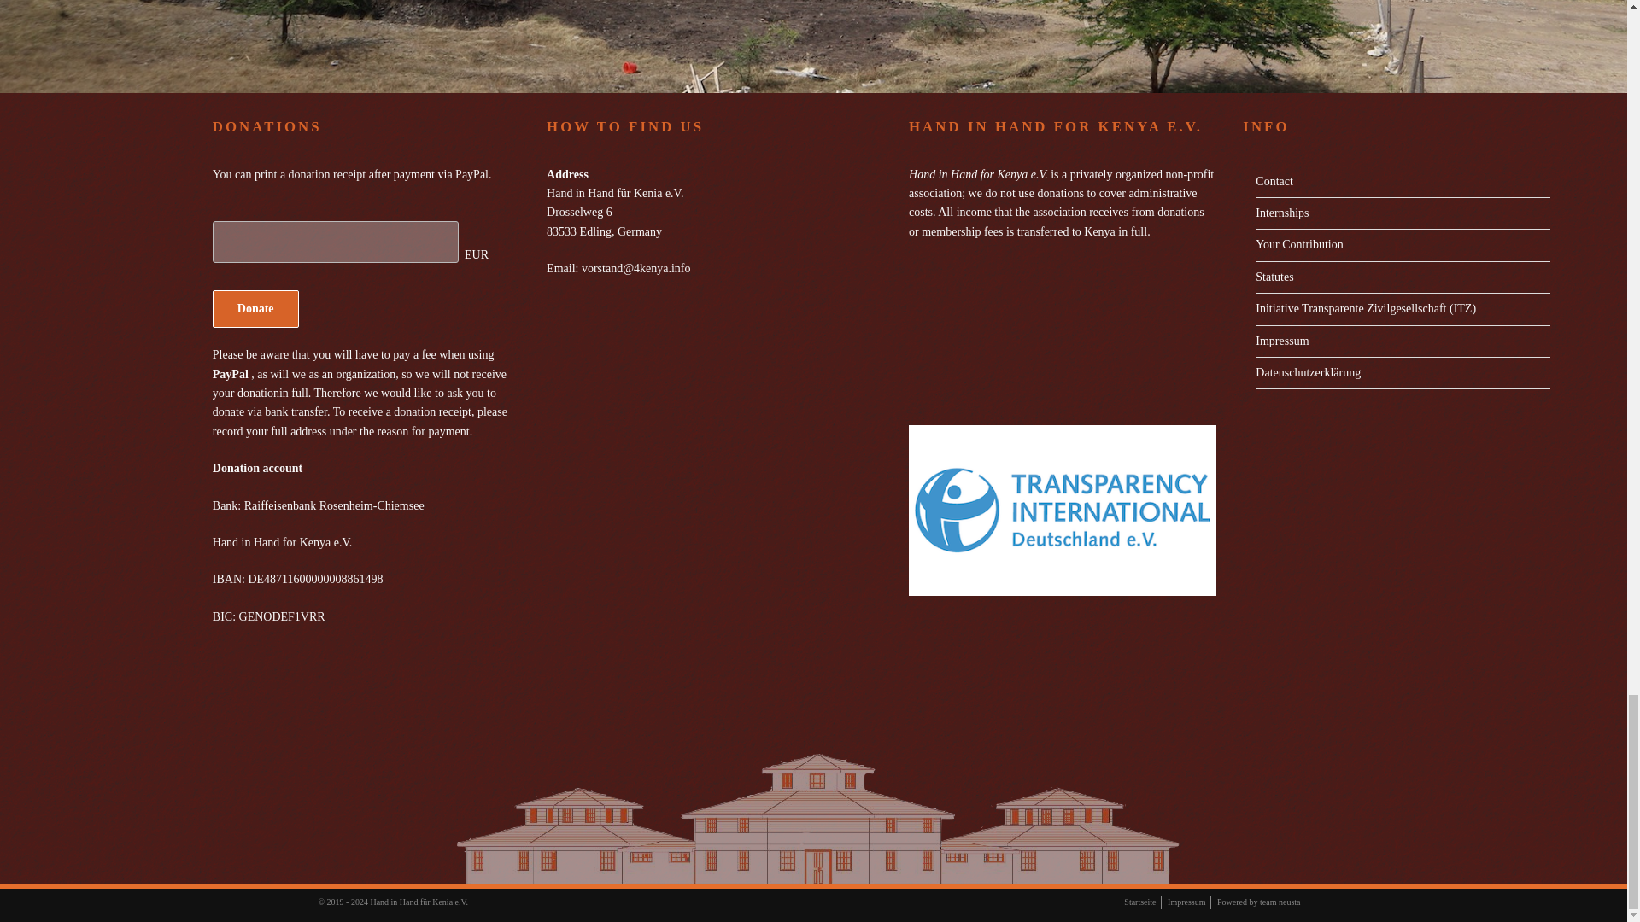 The image size is (1640, 922). What do you see at coordinates (255, 309) in the screenshot?
I see `Donate` at bounding box center [255, 309].